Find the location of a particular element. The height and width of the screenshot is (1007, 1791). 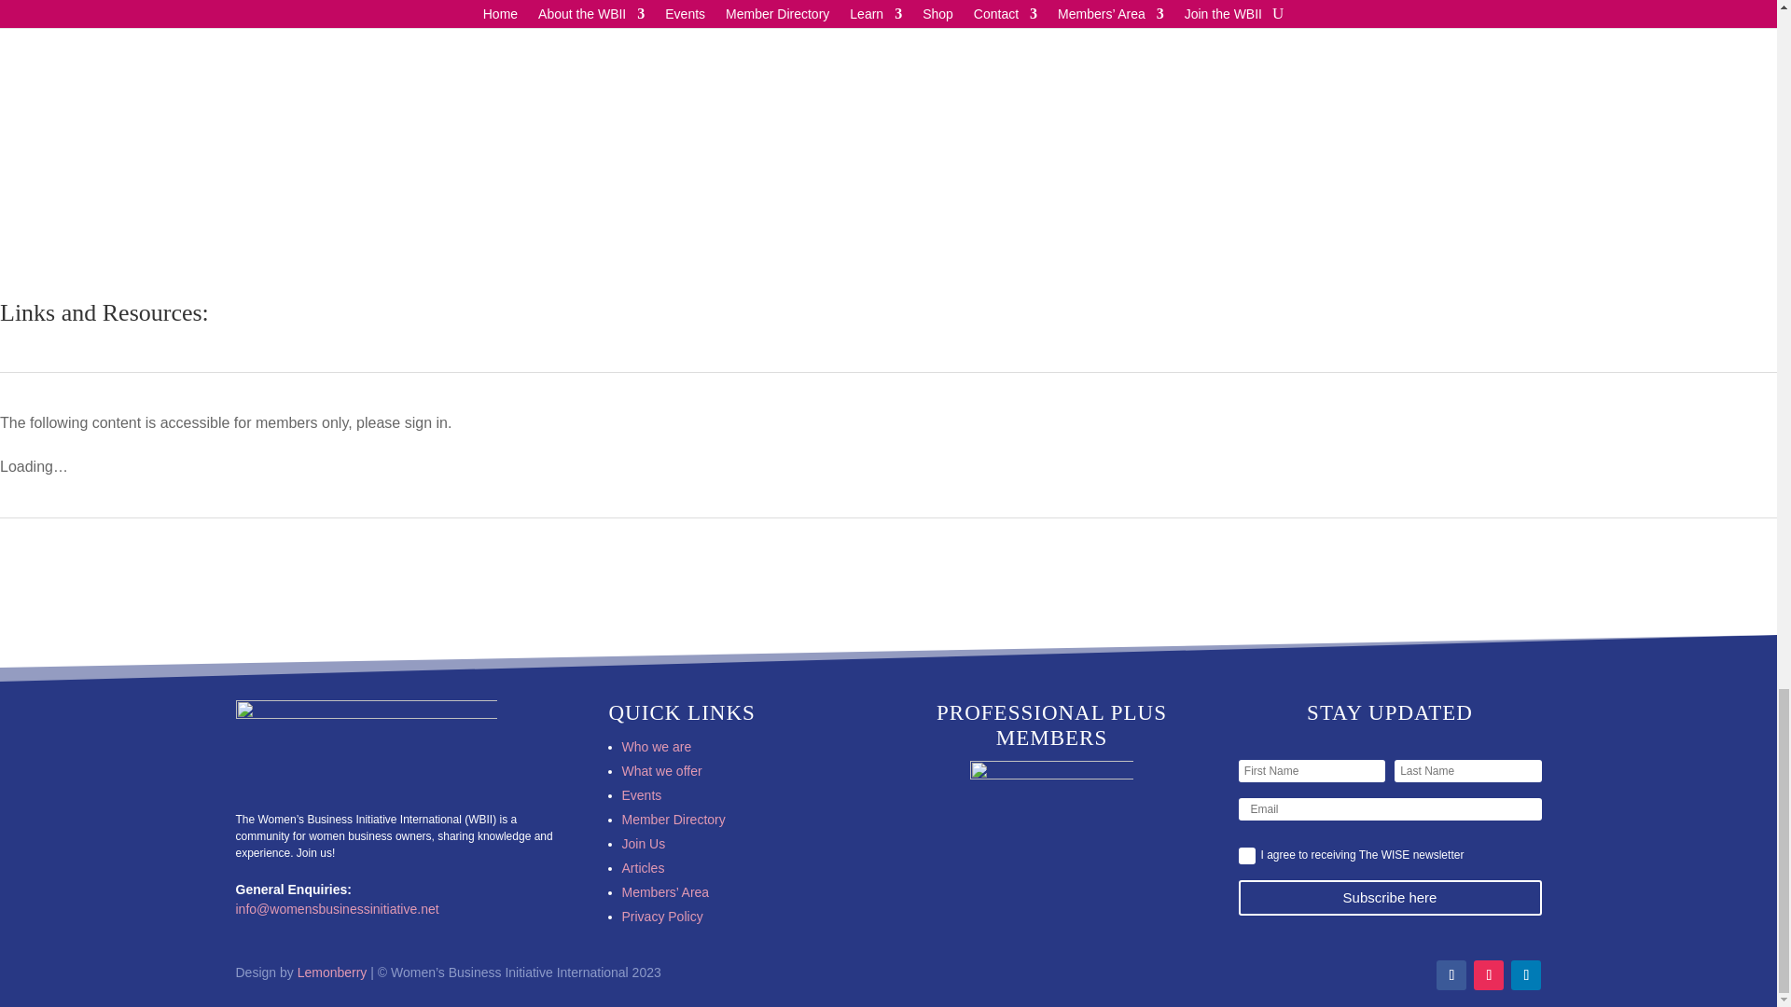

Follow on Facebook is located at coordinates (1451, 975).